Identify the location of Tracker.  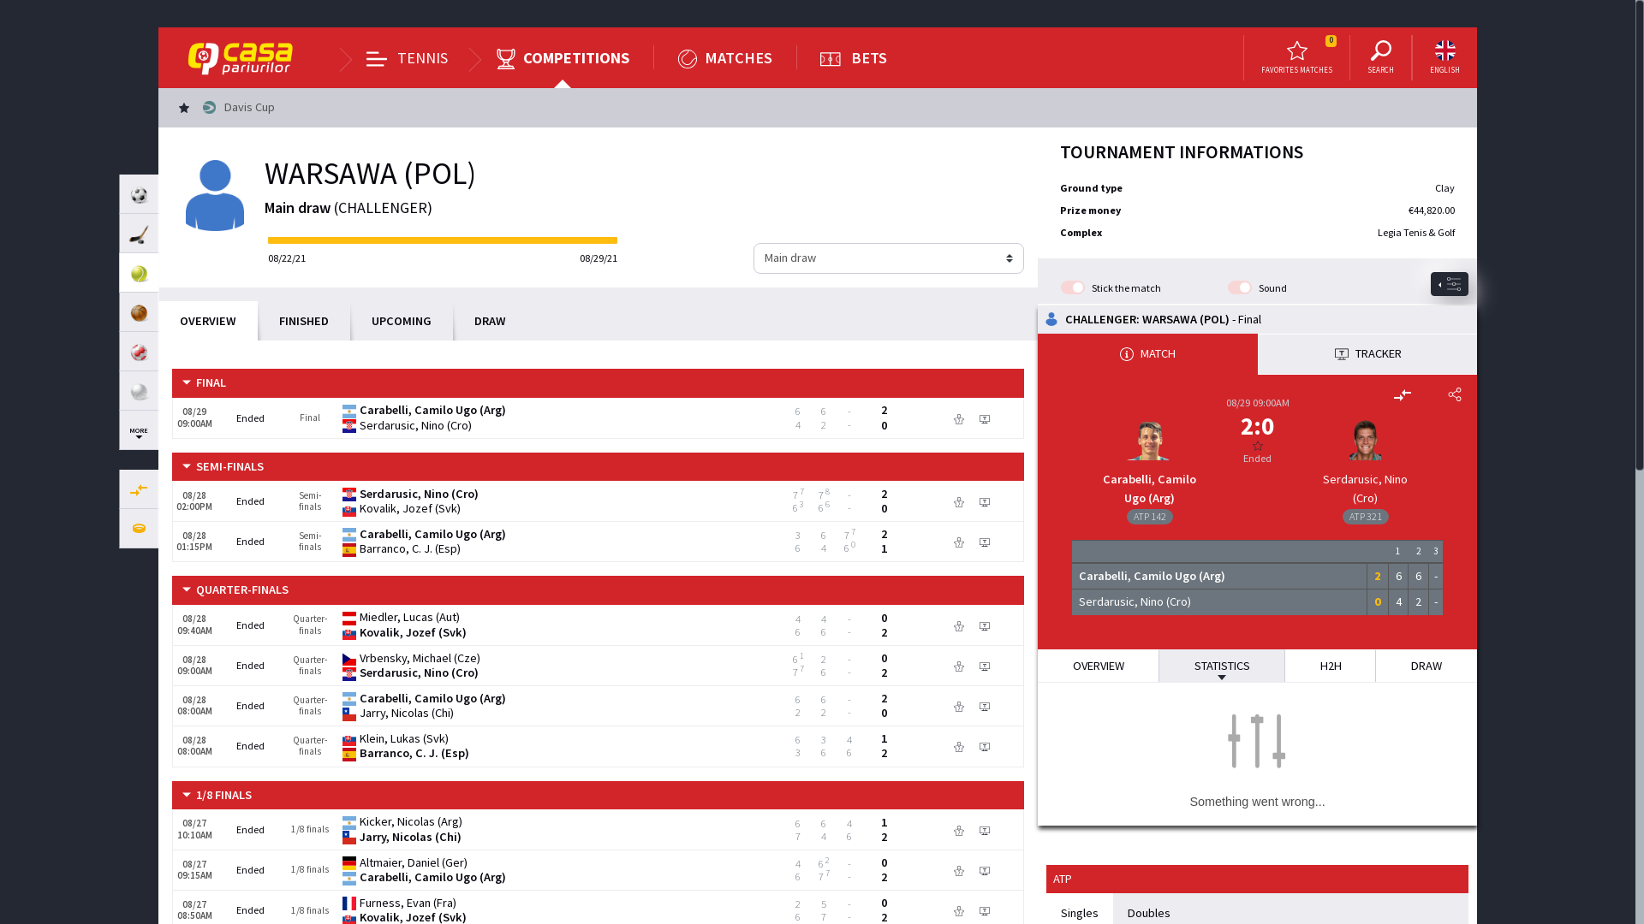
(985, 542).